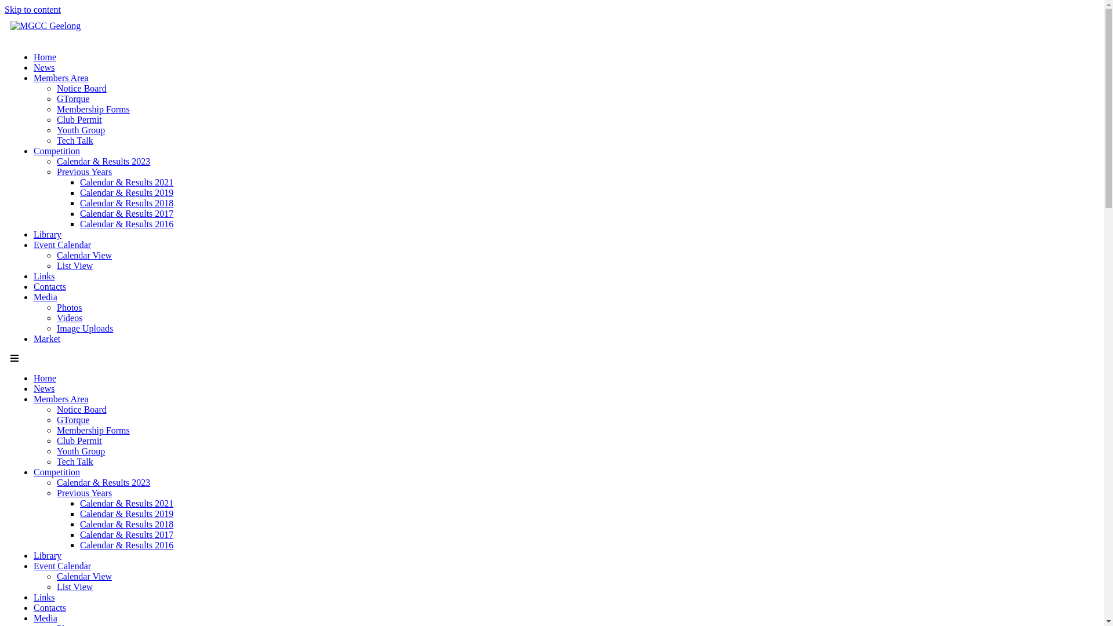  Describe the element at coordinates (45, 297) in the screenshot. I see `Media` at that location.